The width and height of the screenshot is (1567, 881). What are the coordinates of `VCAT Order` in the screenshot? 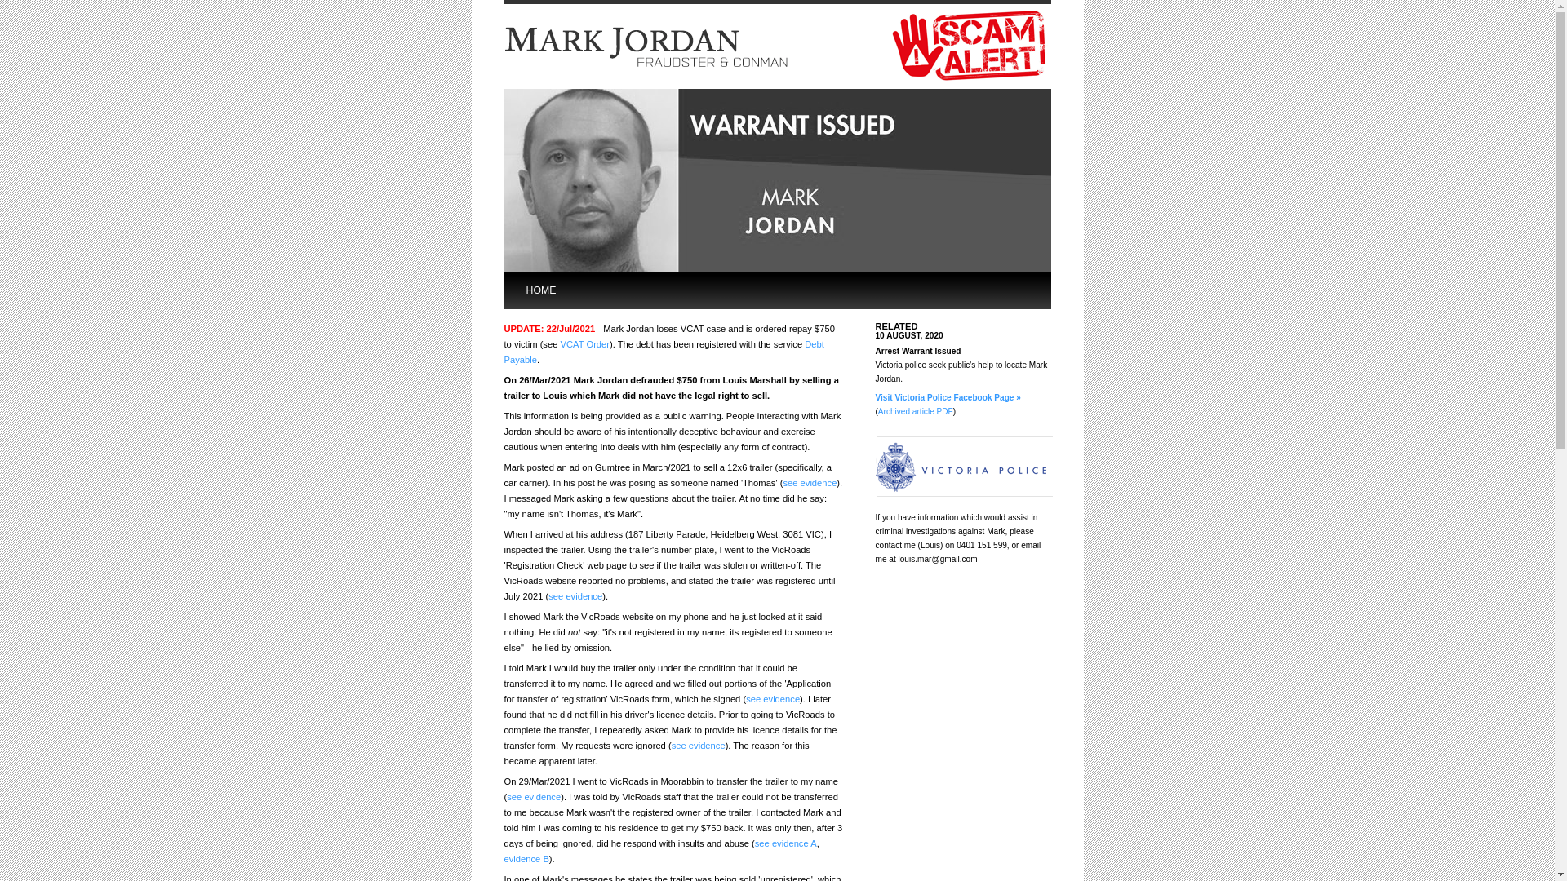 It's located at (586, 344).